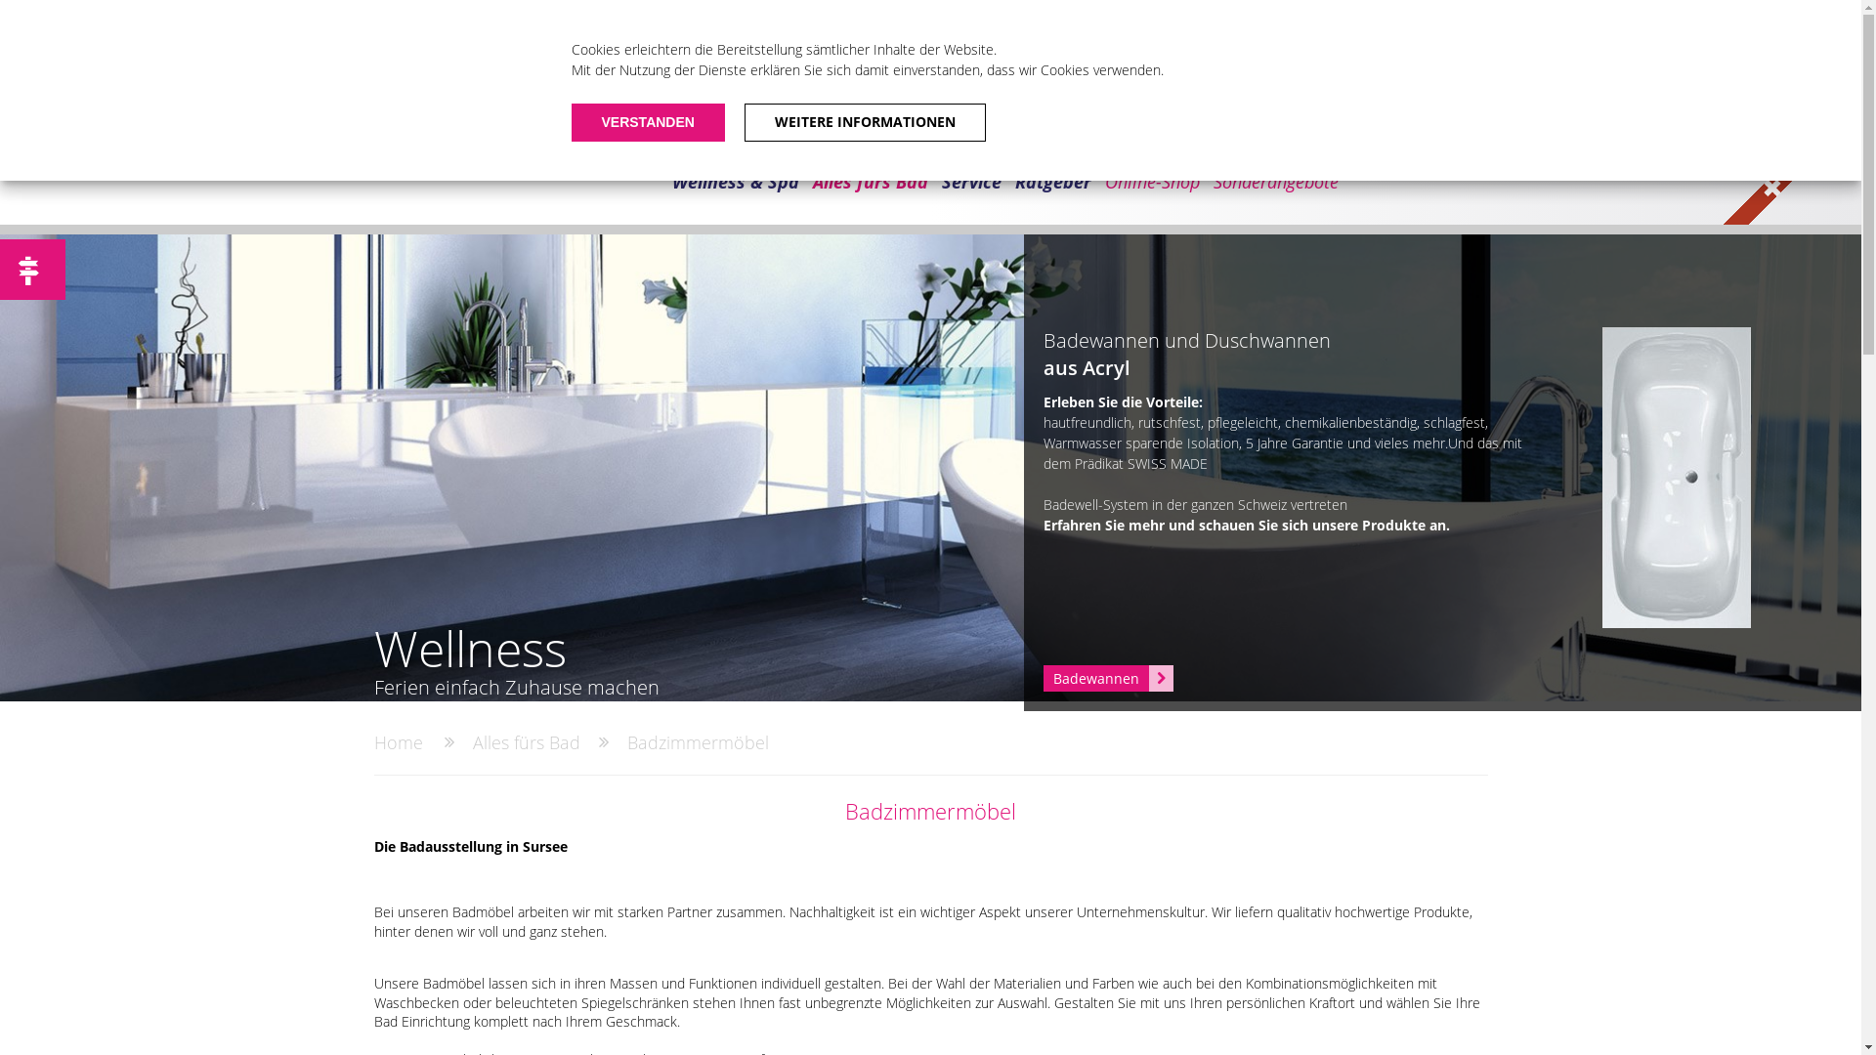 Image resolution: width=1876 pixels, height=1055 pixels. I want to click on Home, so click(965, 14).